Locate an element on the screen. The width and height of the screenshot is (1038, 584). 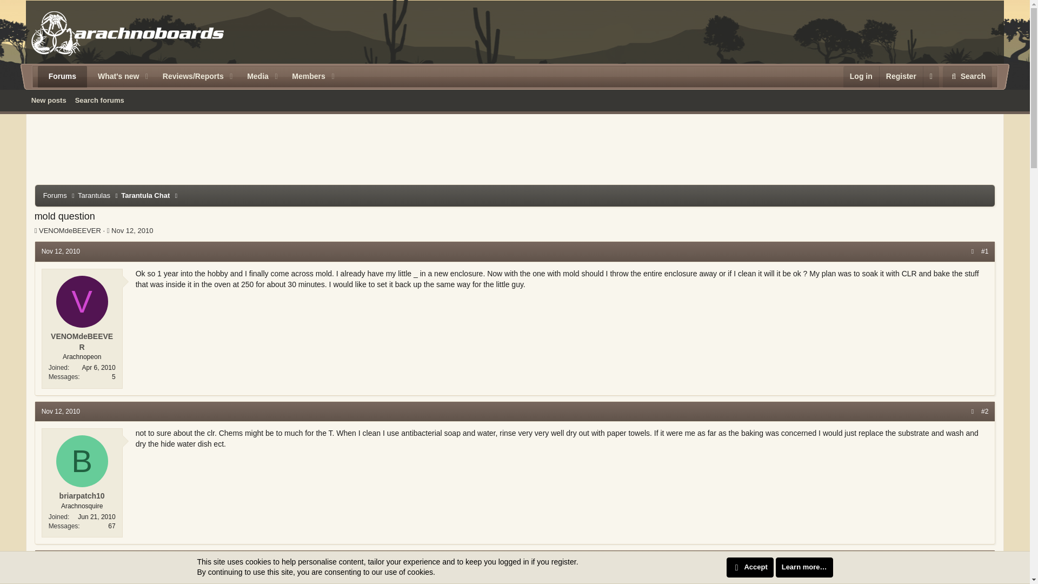
Nov 12, 2010 at 10:32 PM is located at coordinates (61, 251).